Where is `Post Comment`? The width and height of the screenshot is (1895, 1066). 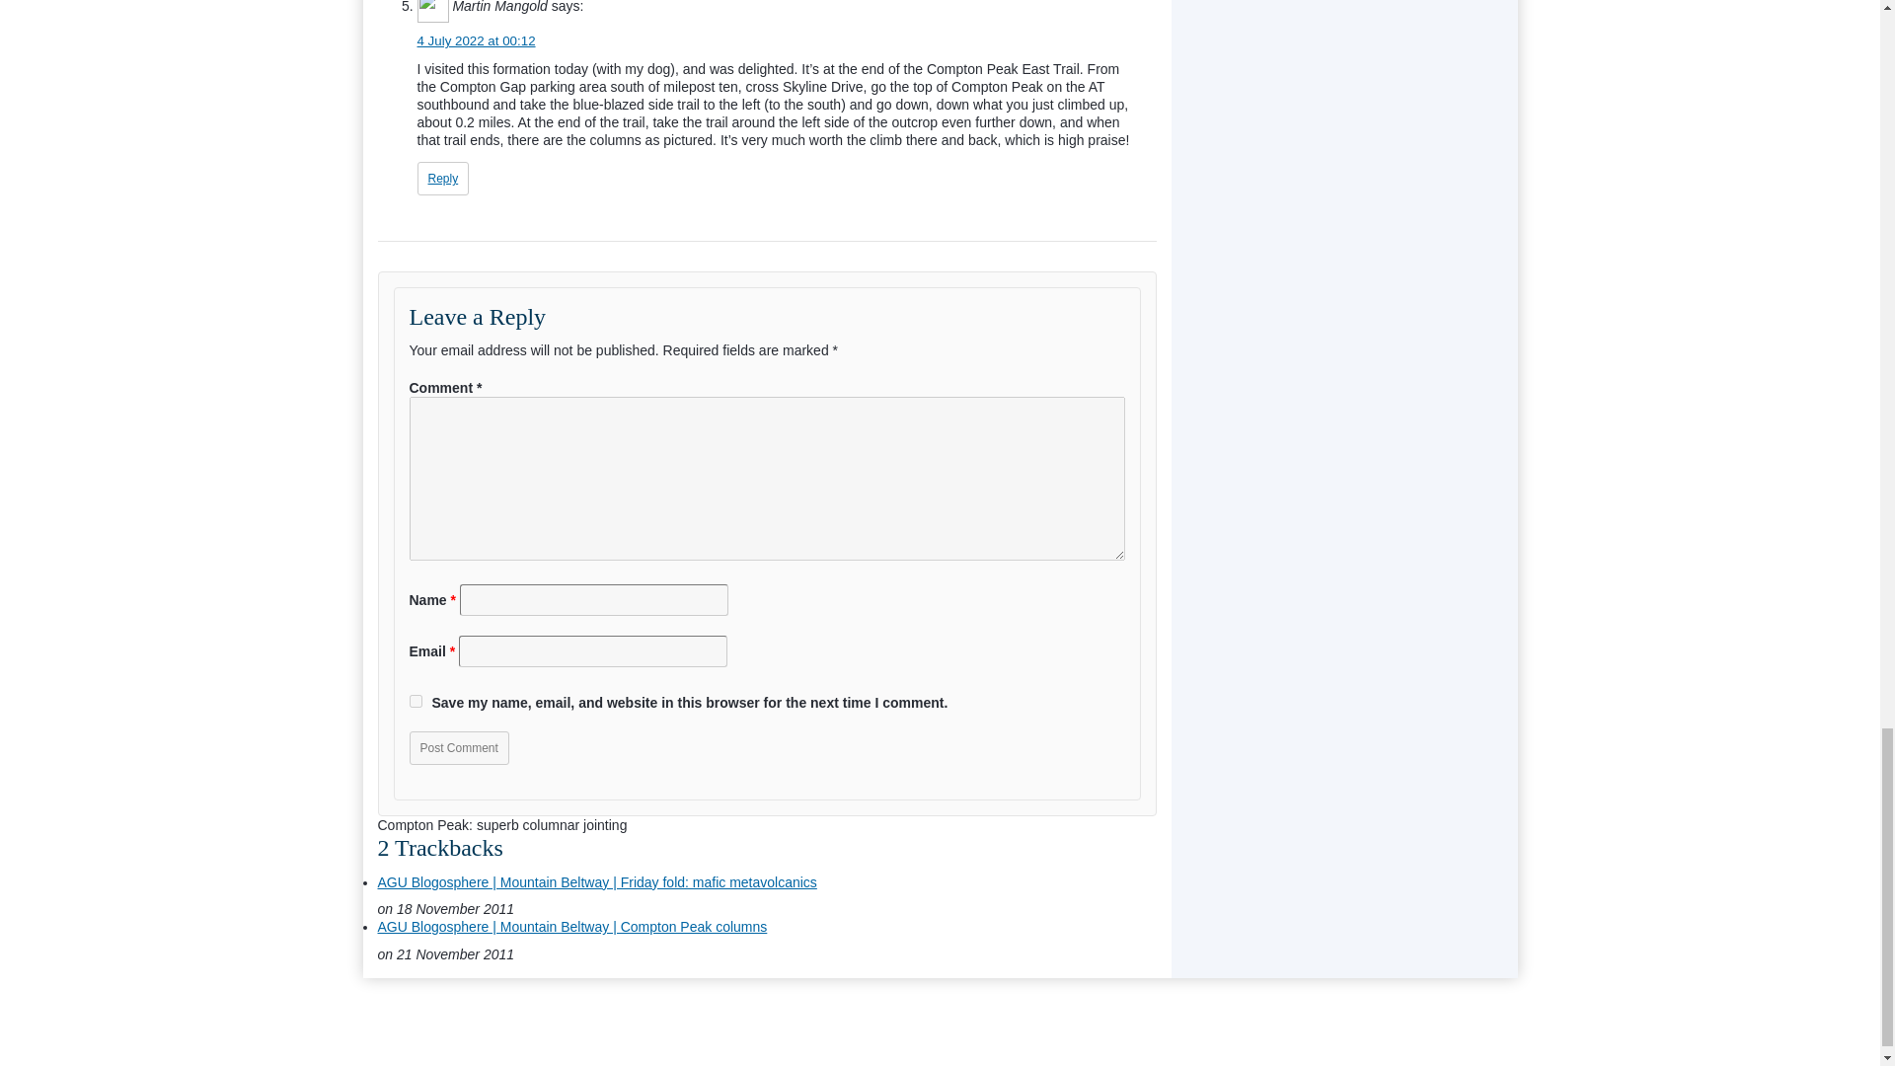
Post Comment is located at coordinates (458, 748).